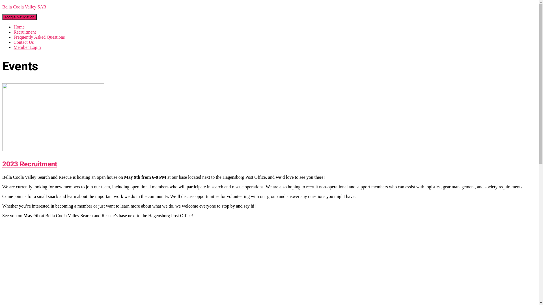 This screenshot has height=305, width=543. Describe the element at coordinates (27, 47) in the screenshot. I see `Member Login` at that location.